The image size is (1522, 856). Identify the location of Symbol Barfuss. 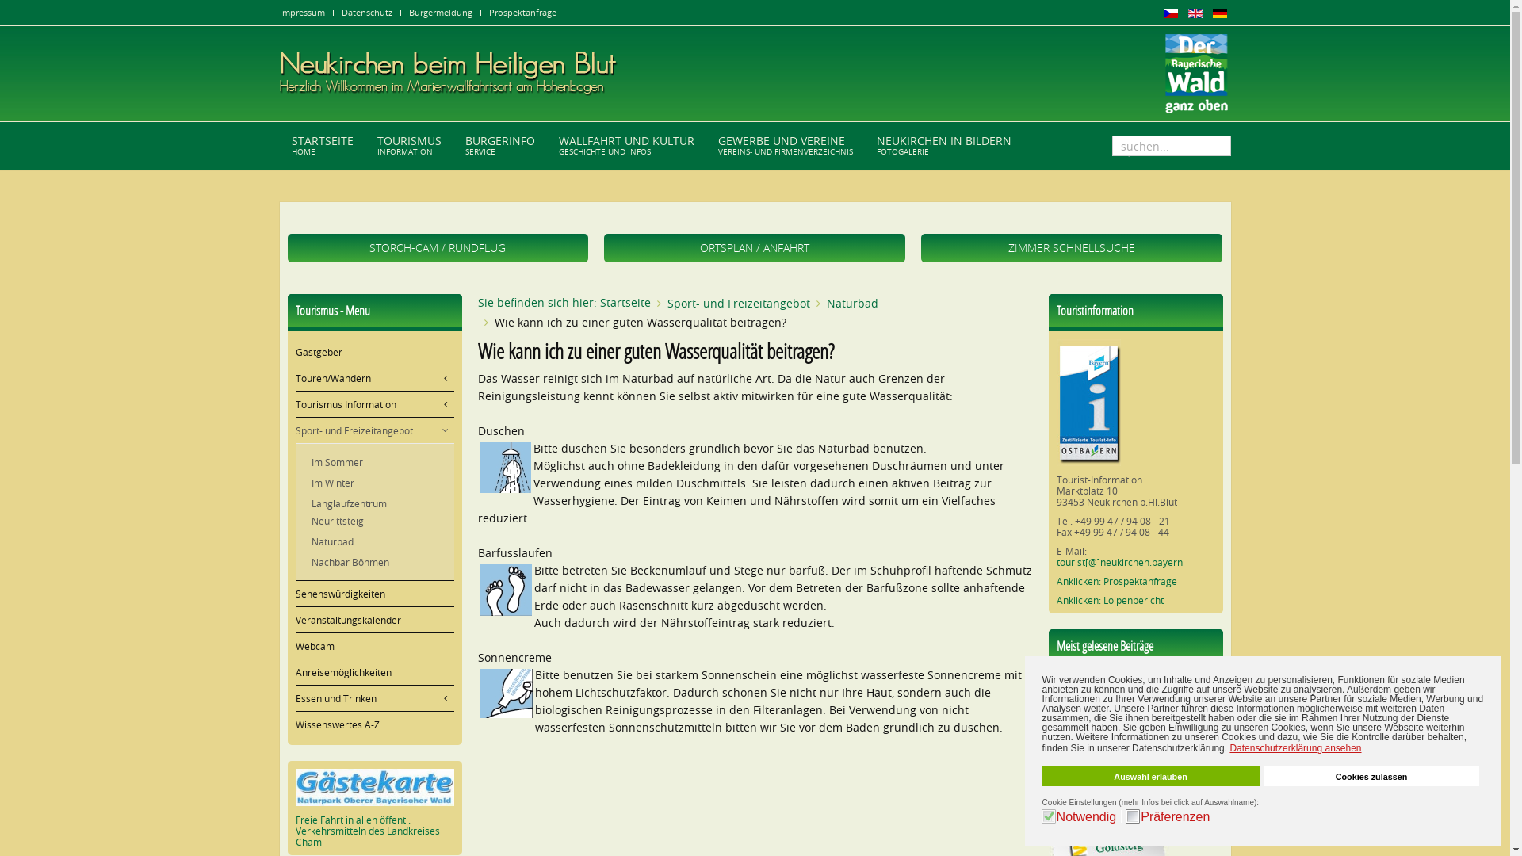
(506, 590).